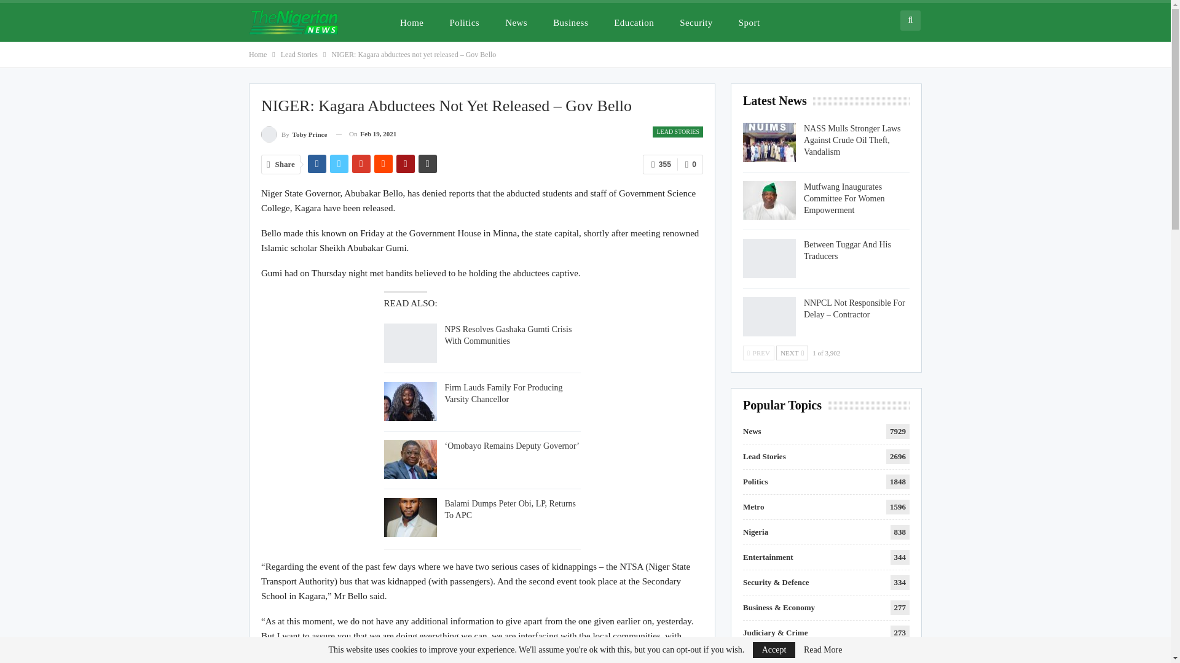 This screenshot has width=1180, height=663. I want to click on Browse Author Articles, so click(294, 134).